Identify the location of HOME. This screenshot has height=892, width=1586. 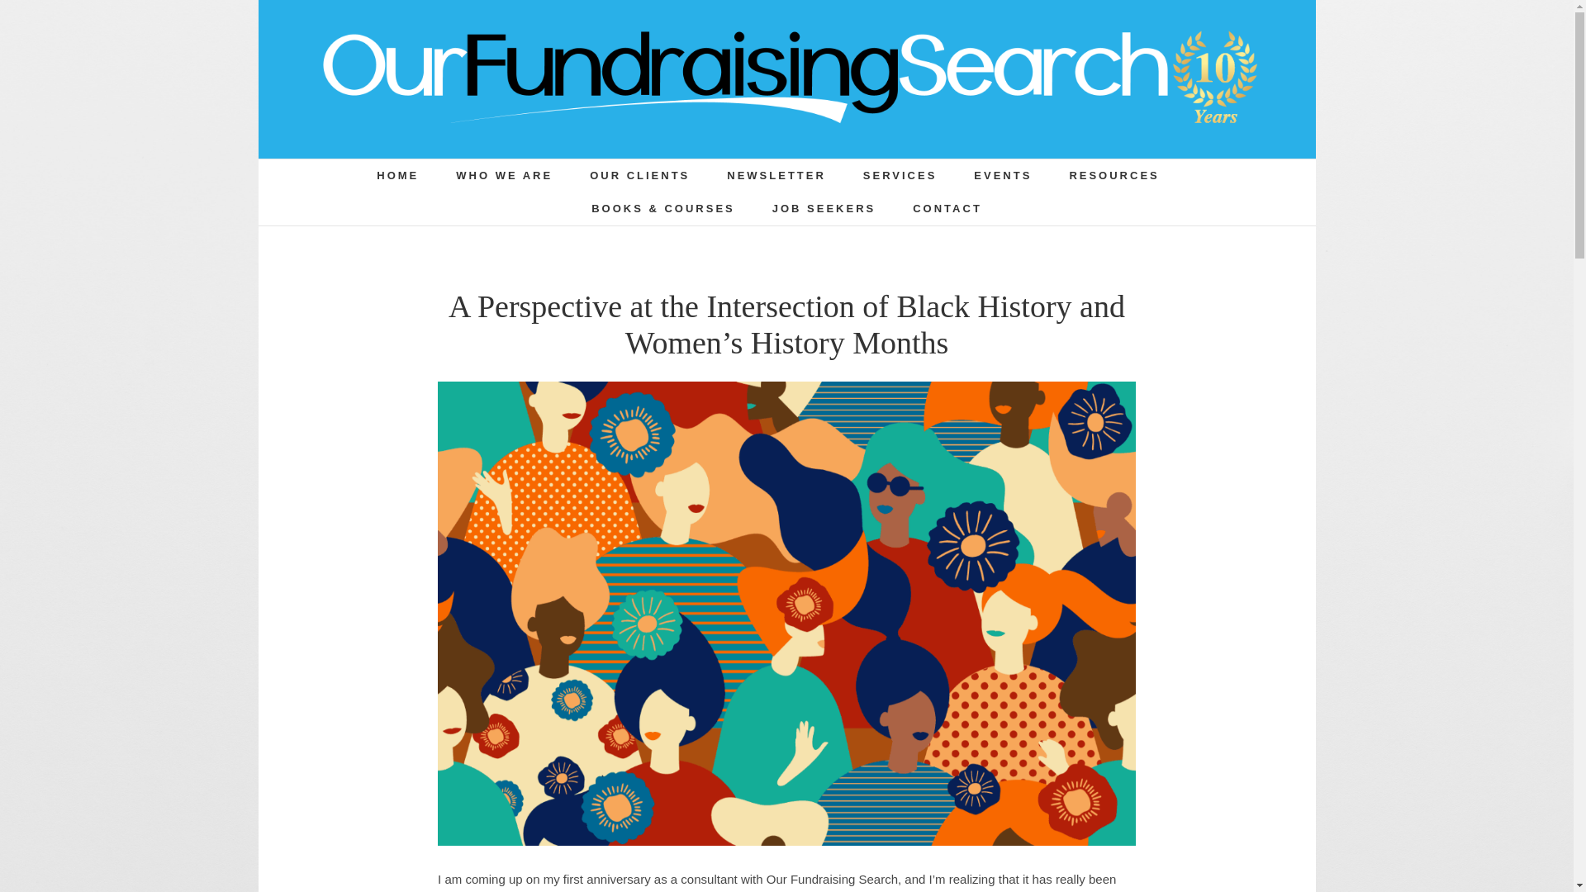
(397, 176).